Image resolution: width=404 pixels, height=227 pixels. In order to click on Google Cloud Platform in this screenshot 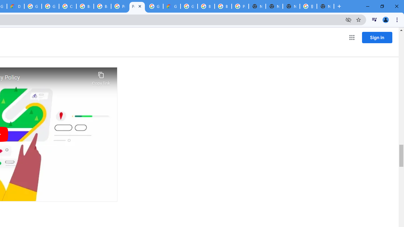, I will do `click(33, 6)`.